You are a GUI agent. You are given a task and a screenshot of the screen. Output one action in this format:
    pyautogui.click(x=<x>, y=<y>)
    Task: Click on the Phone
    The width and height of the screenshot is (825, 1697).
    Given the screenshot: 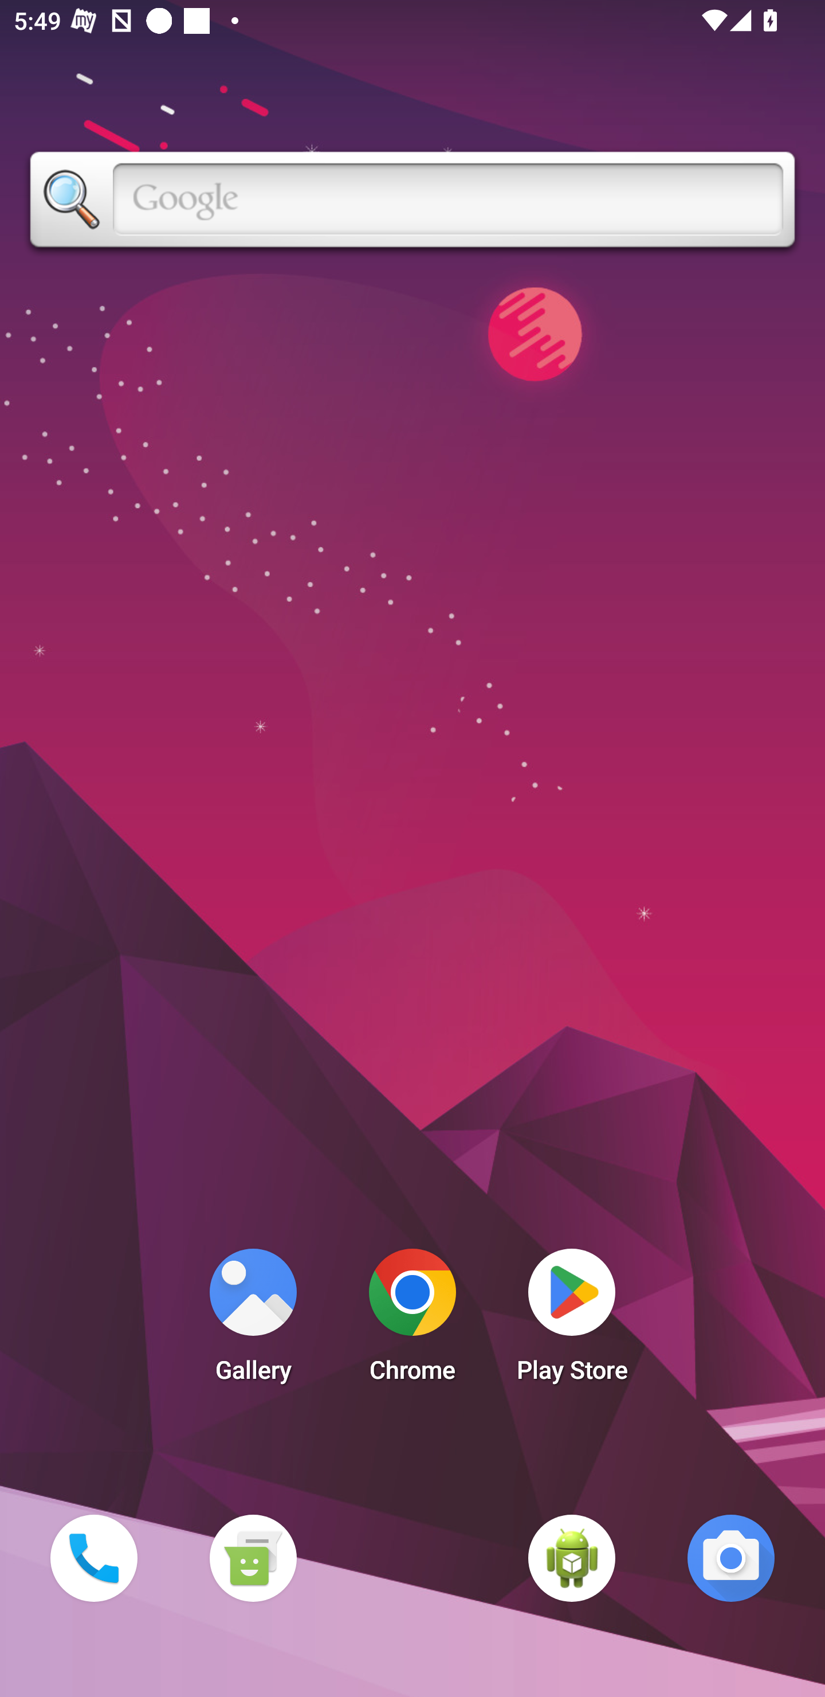 What is the action you would take?
    pyautogui.click(x=93, y=1558)
    